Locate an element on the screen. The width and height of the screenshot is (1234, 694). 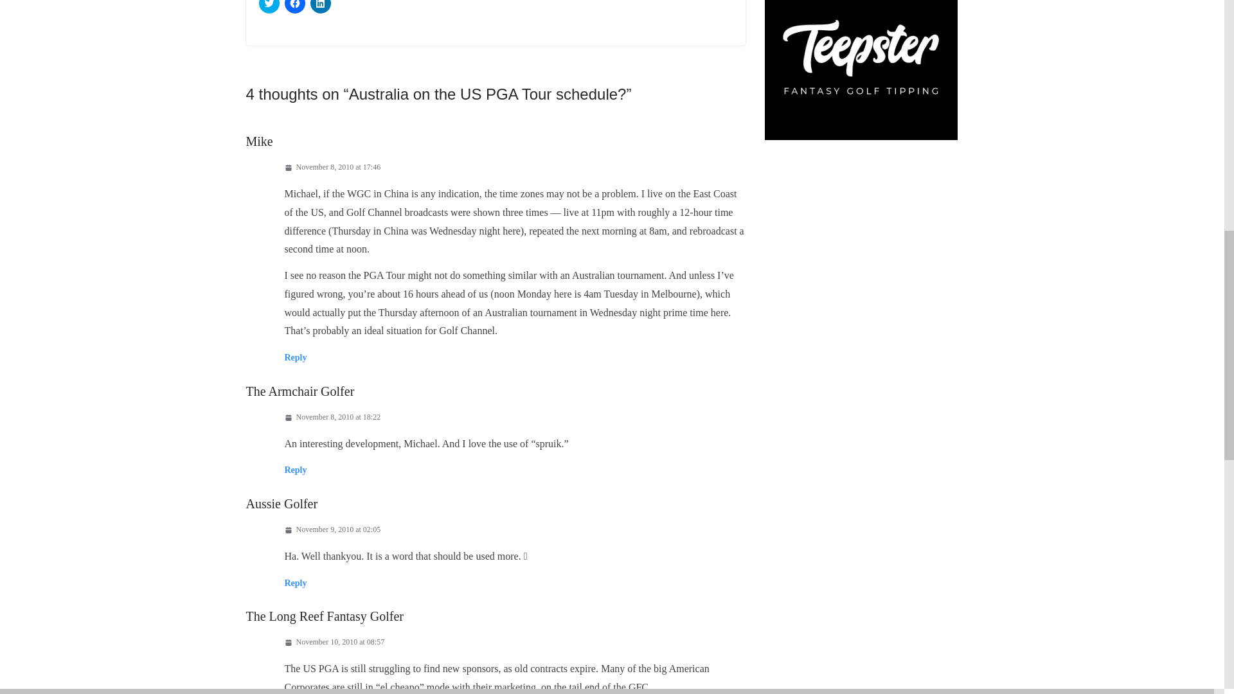
The Long Reef Fantasy Golfer is located at coordinates (324, 616).